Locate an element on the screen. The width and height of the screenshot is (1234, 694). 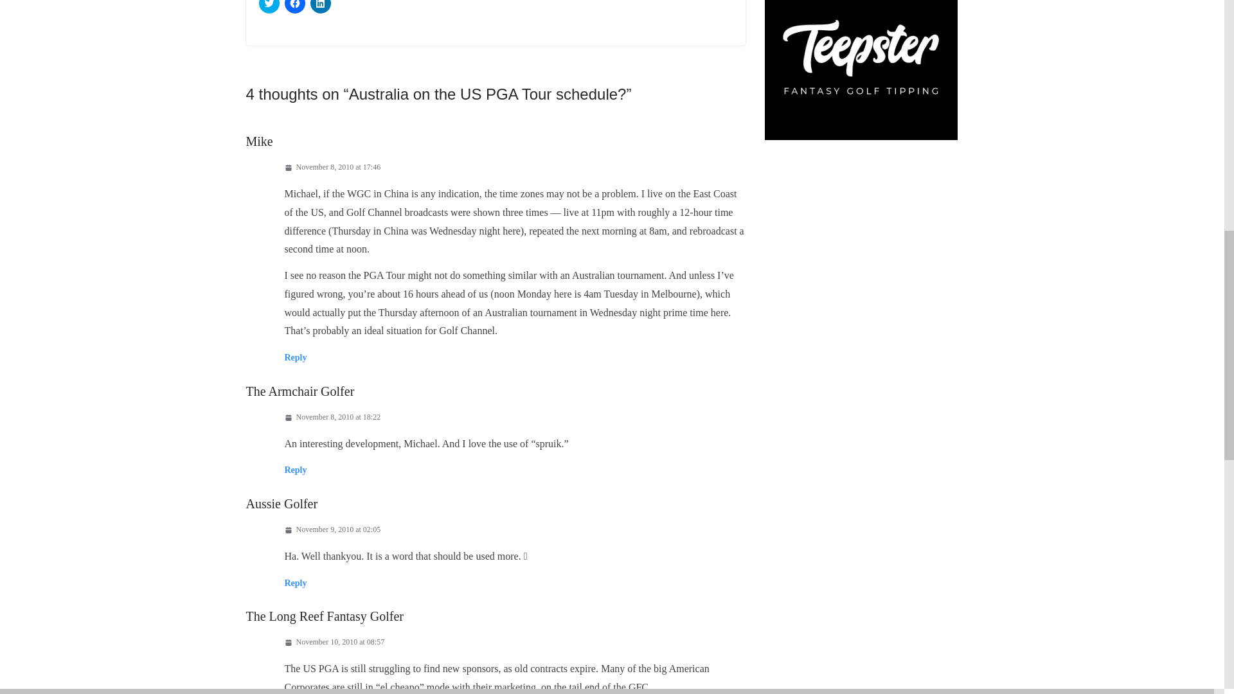
The Long Reef Fantasy Golfer is located at coordinates (324, 616).